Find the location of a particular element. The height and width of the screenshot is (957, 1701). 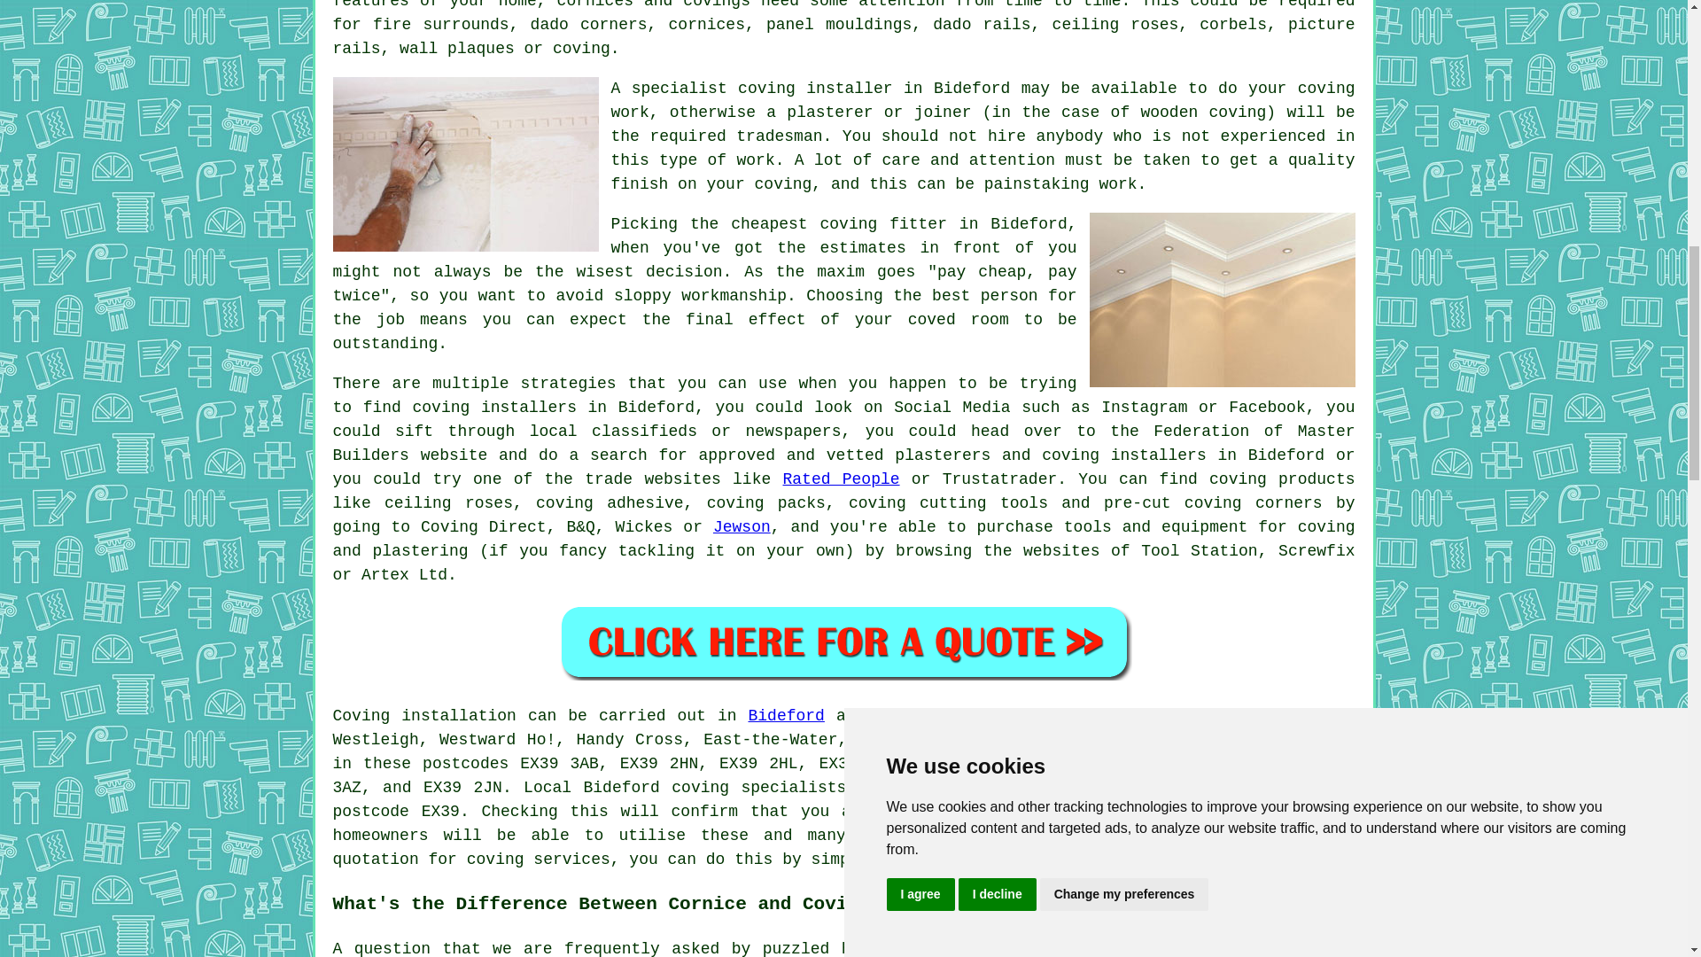

Coving Fitters Bideford EX39 is located at coordinates (466, 165).